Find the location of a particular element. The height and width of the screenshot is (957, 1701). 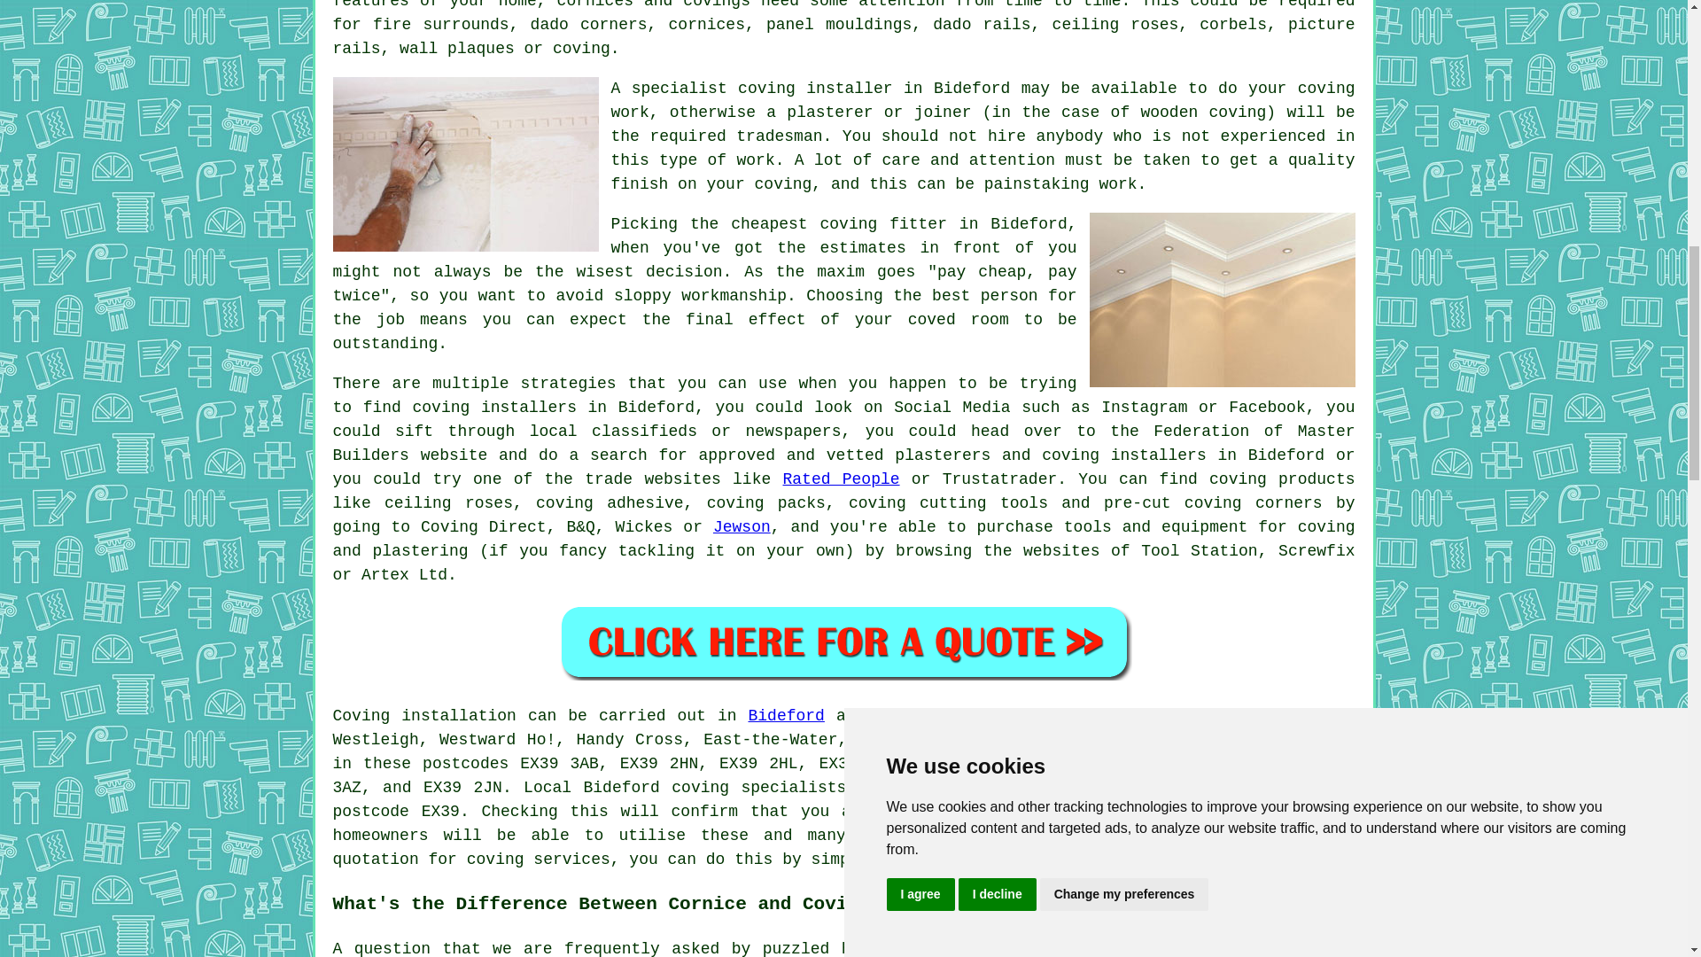

Coving Fitters Bideford EX39 is located at coordinates (466, 165).